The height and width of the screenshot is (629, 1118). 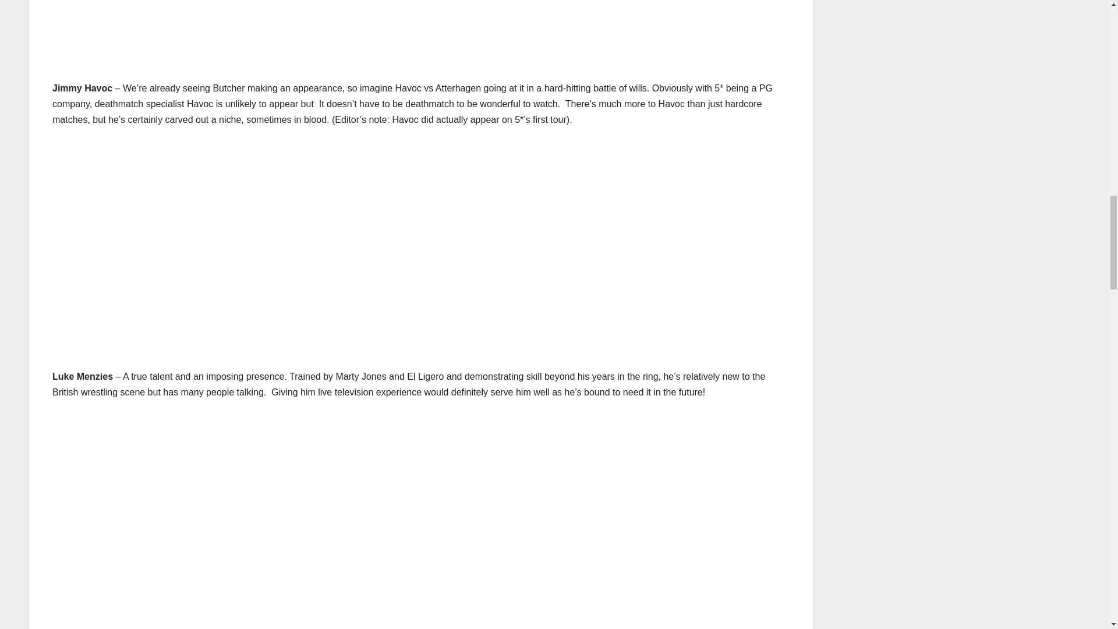 What do you see at coordinates (239, 517) in the screenshot?
I see `RISE: Saxon Huxley vs Luke Menzies. Full Match!` at bounding box center [239, 517].